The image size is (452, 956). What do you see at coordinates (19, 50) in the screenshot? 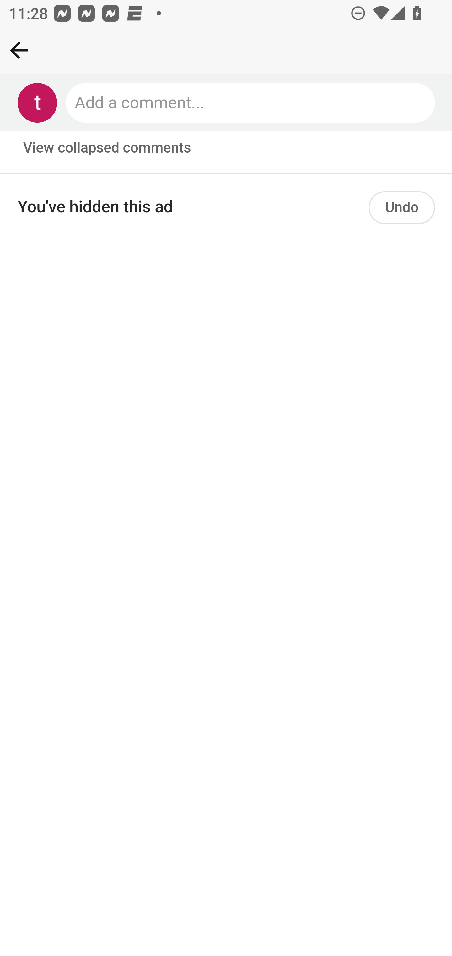
I see `Back` at bounding box center [19, 50].